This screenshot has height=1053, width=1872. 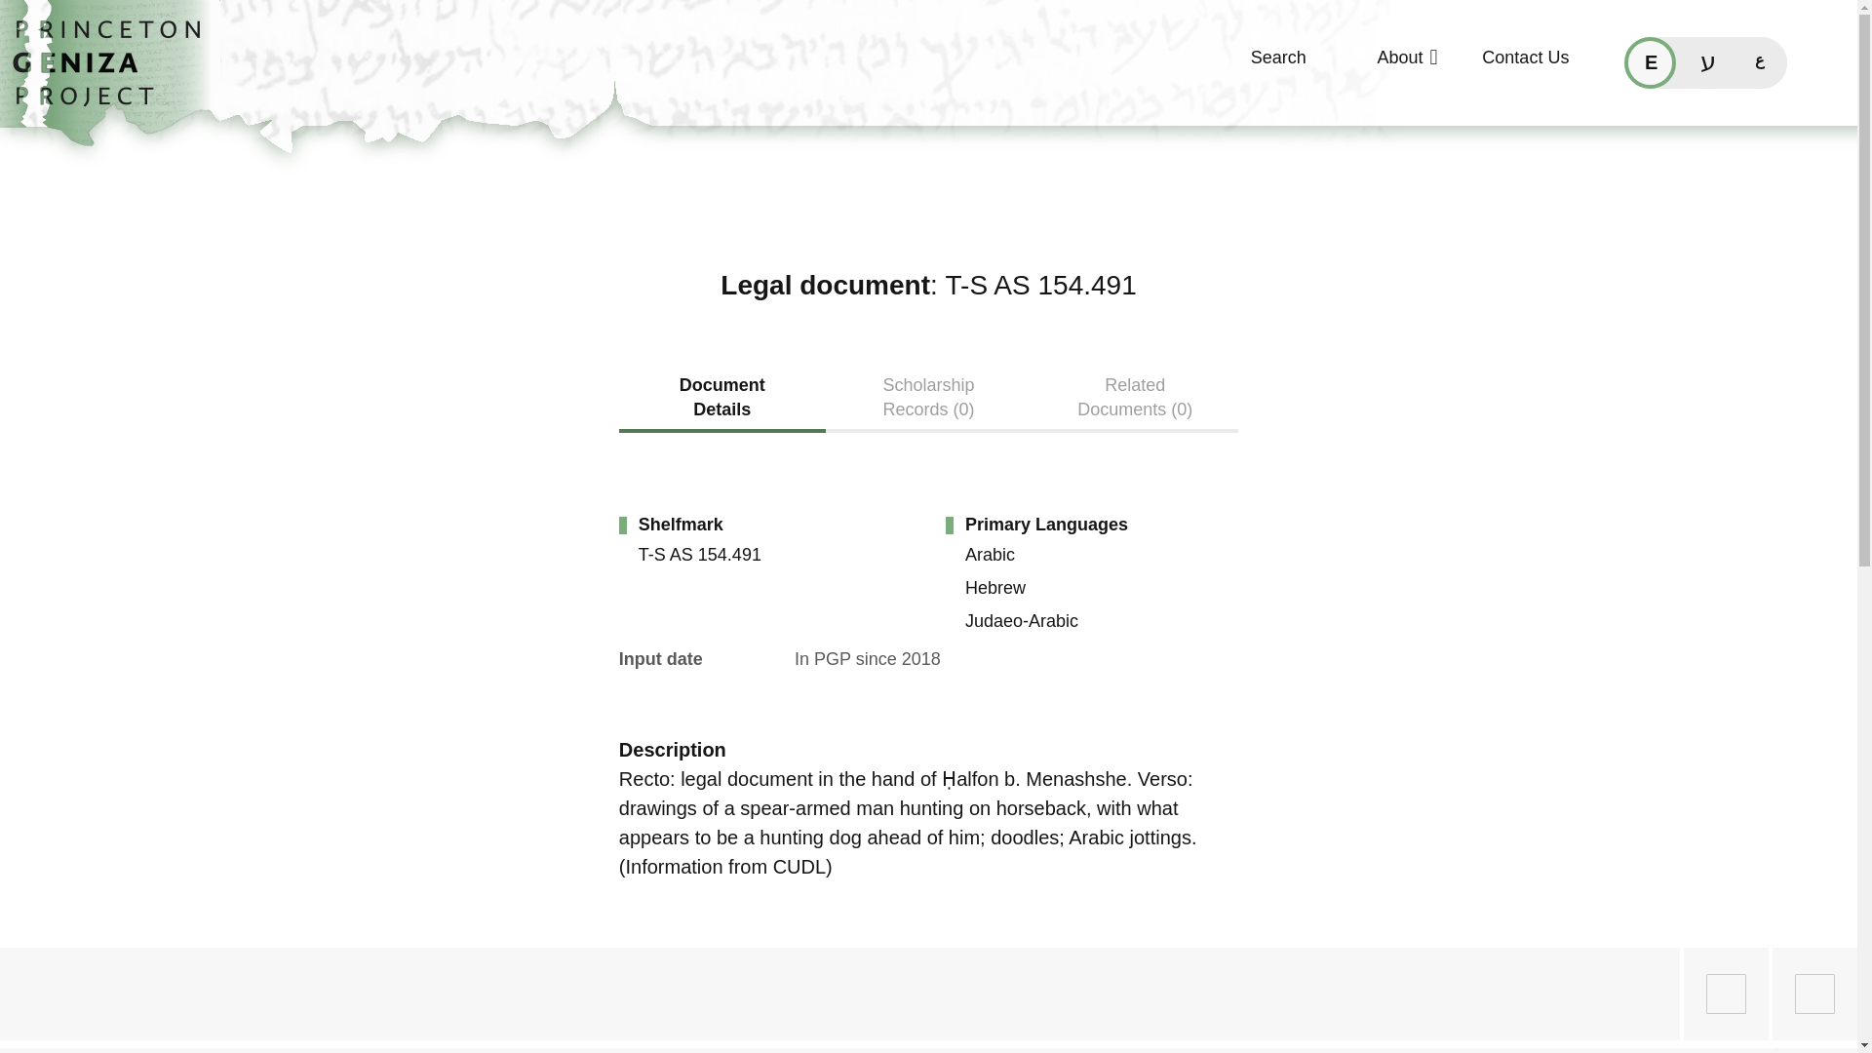 What do you see at coordinates (1250, 66) in the screenshot?
I see `Search` at bounding box center [1250, 66].